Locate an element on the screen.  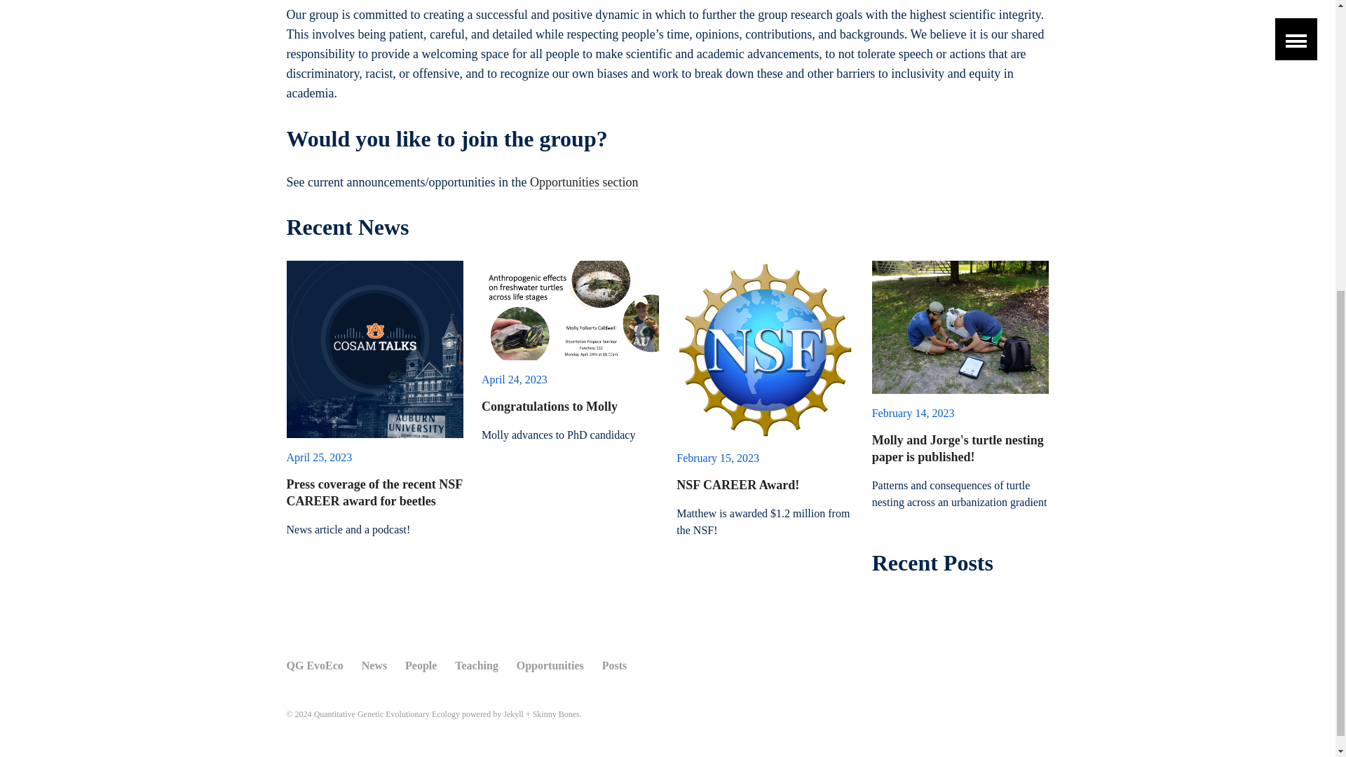
Congratulations to Molly is located at coordinates (571, 310).